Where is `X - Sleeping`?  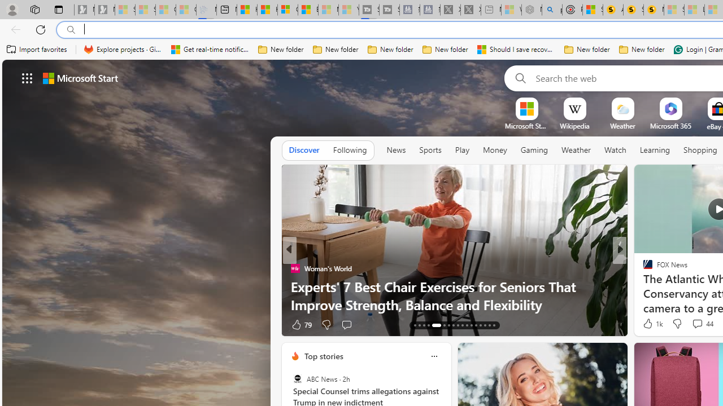
X - Sleeping is located at coordinates (471, 10).